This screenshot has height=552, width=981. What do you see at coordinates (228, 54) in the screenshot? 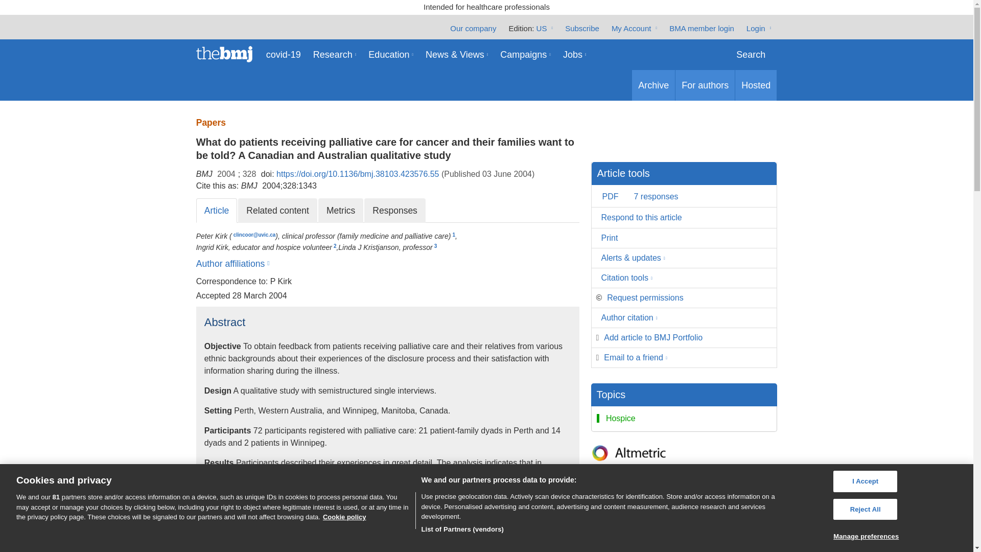
I see `Home` at bounding box center [228, 54].